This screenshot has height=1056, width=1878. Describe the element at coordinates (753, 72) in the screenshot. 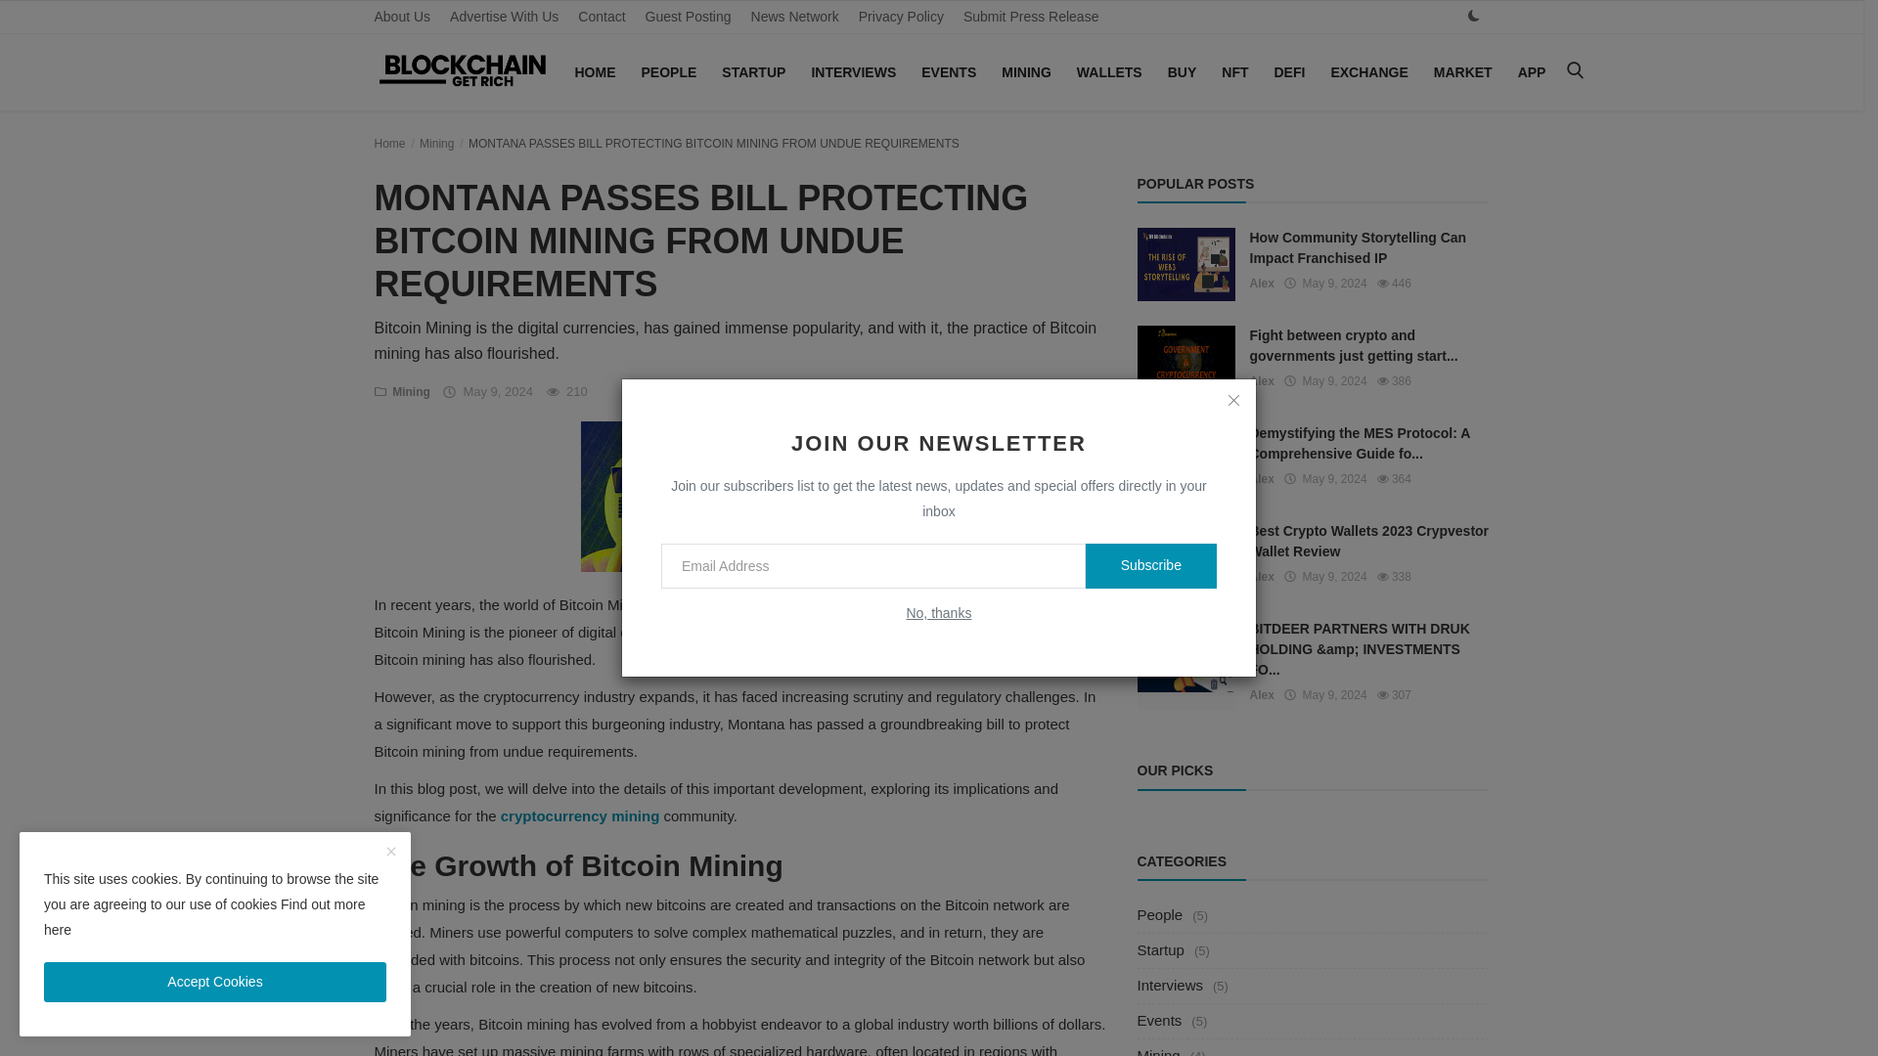

I see `STARTUP` at that location.